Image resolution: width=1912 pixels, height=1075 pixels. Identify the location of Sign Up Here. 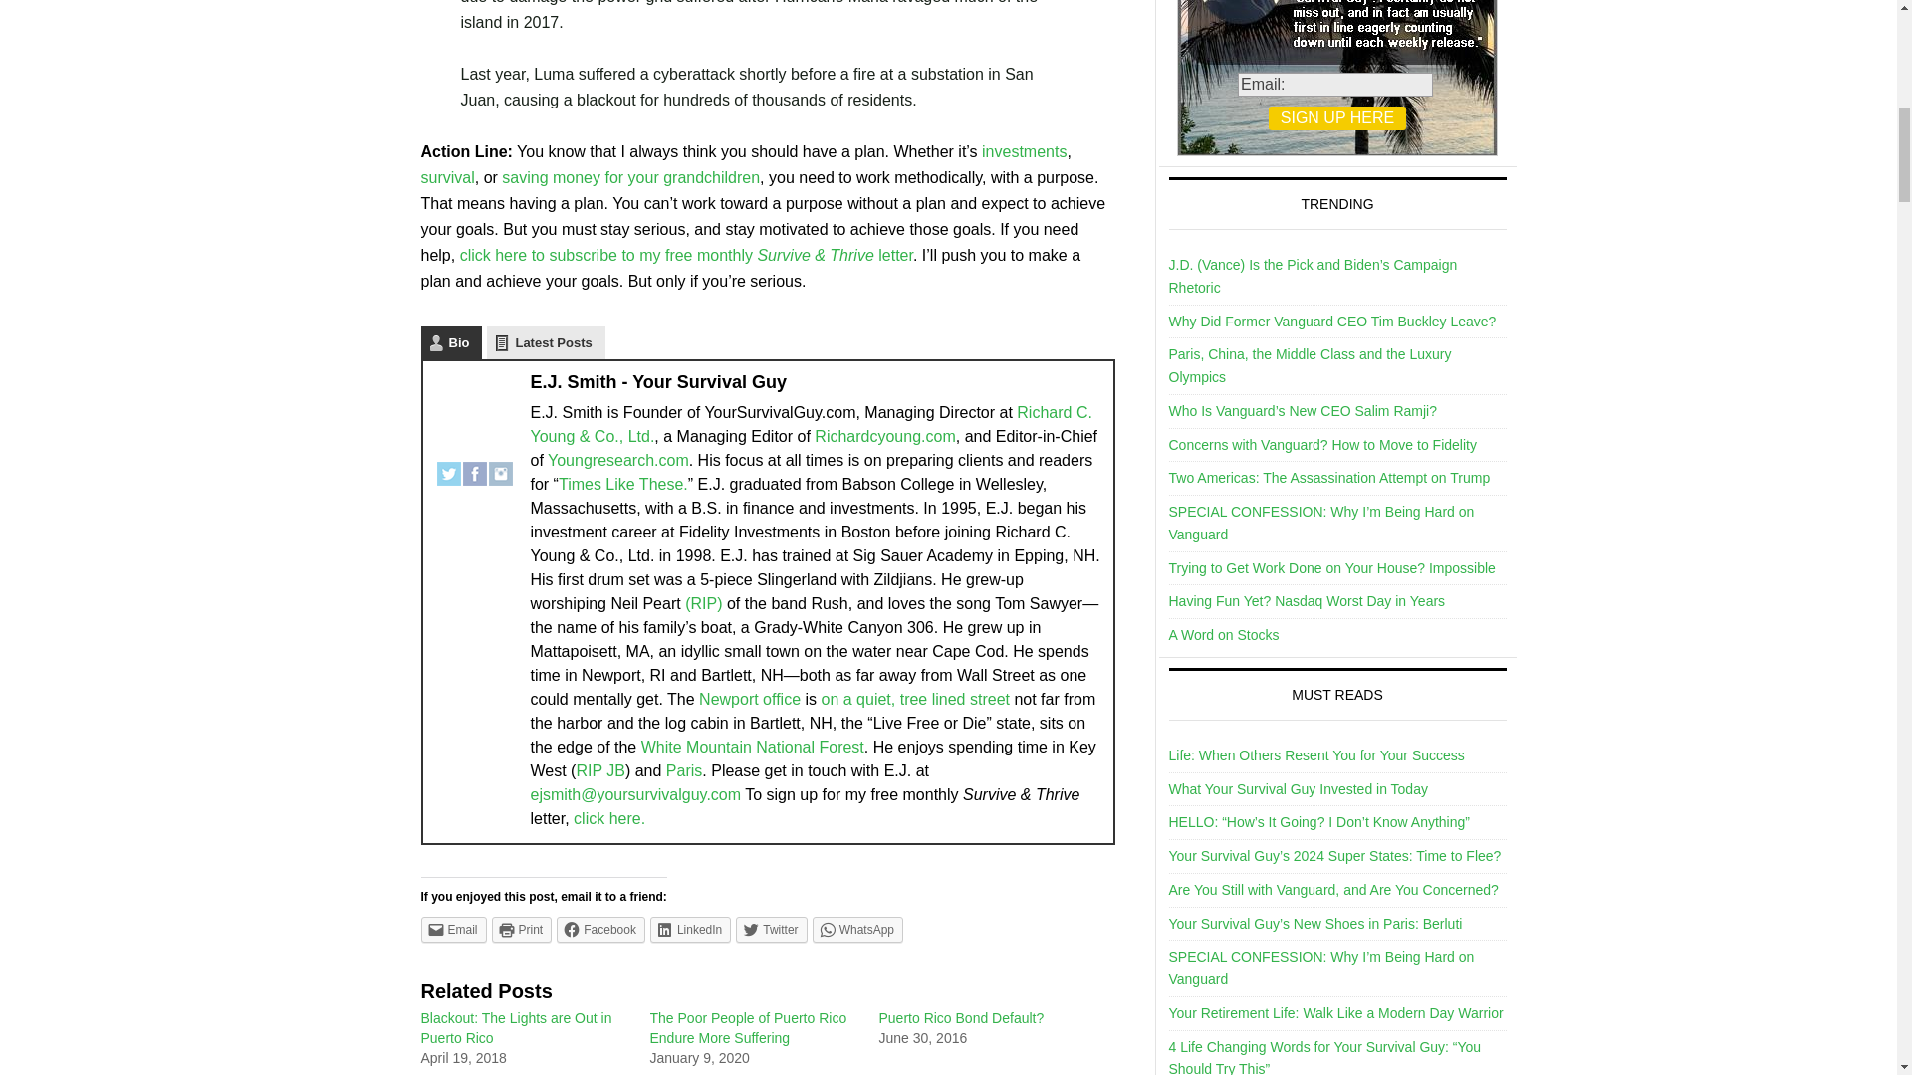
(1336, 117).